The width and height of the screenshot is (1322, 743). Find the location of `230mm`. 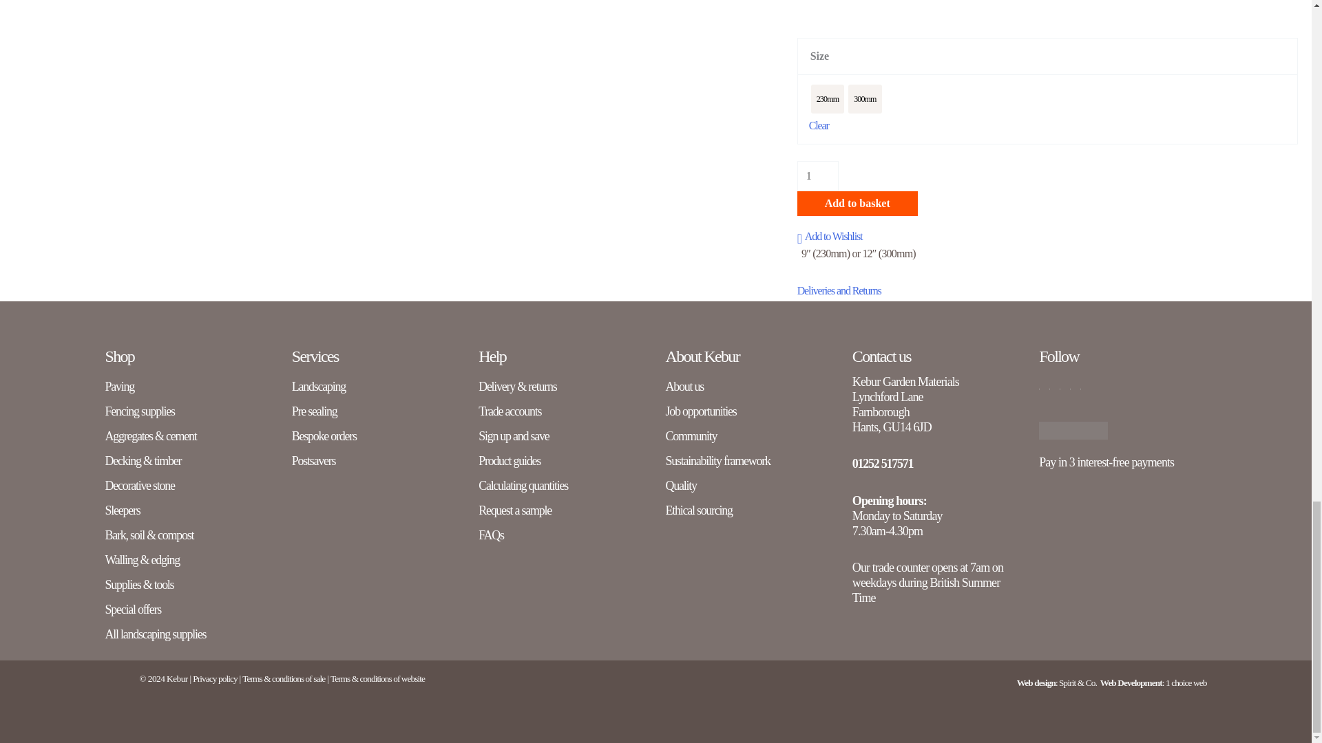

230mm is located at coordinates (827, 99).